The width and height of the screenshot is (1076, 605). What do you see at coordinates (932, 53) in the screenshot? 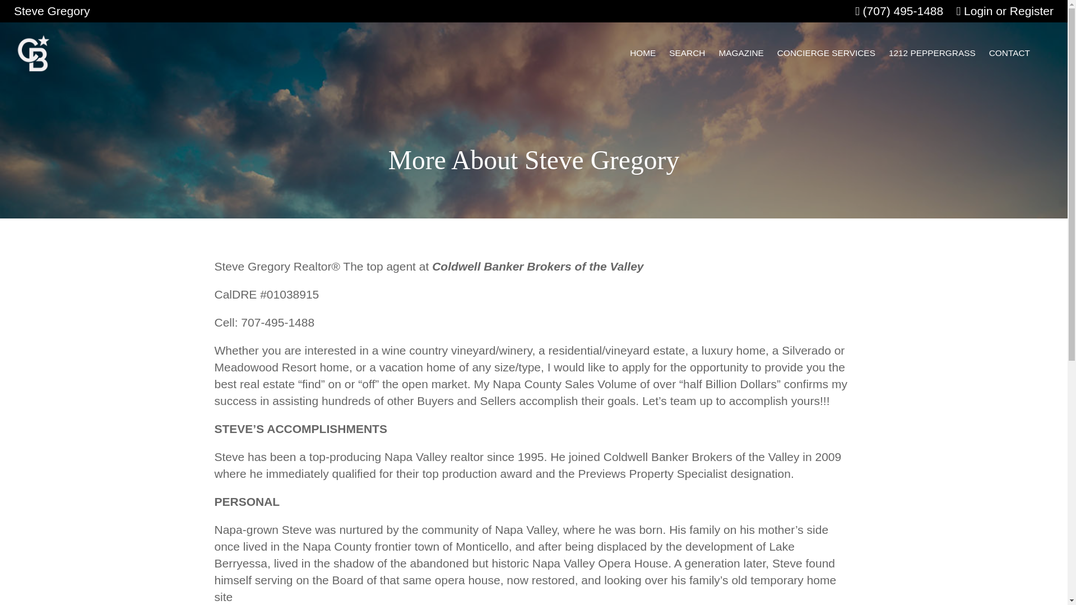
I see `1212 PEPPERGRASS` at bounding box center [932, 53].